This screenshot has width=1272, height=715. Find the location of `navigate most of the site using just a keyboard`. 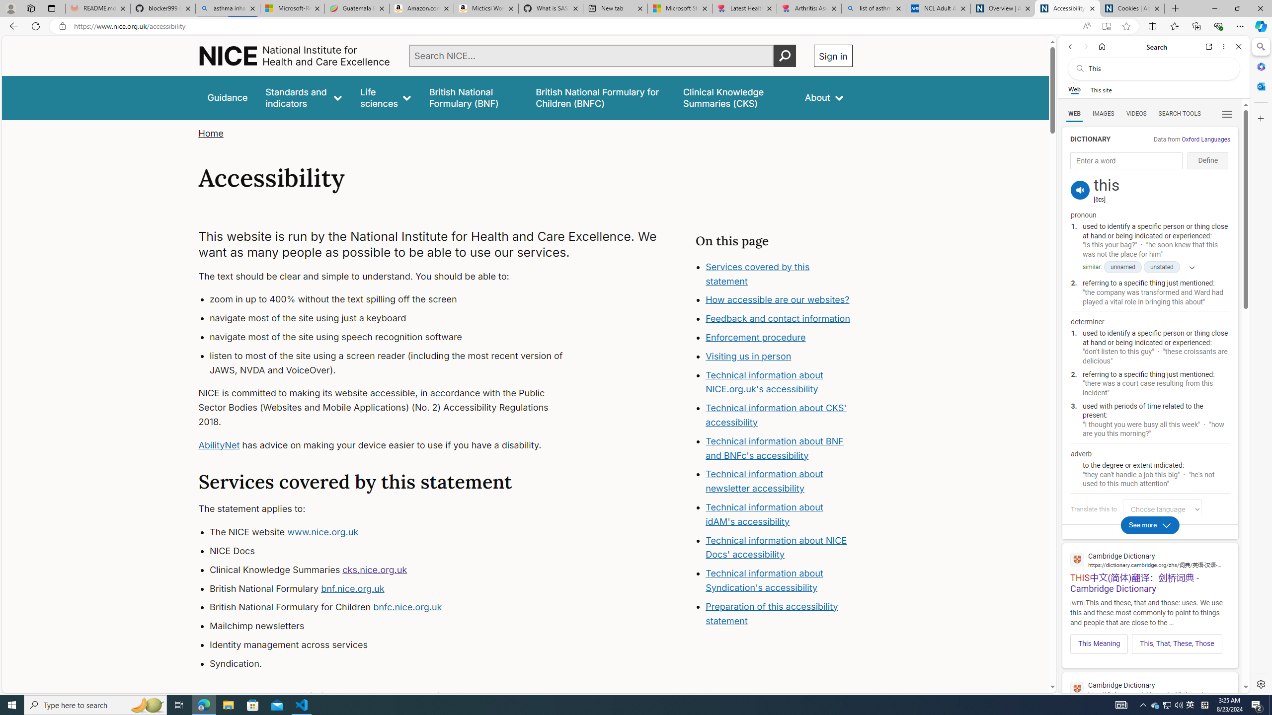

navigate most of the site using just a keyboard is located at coordinates (396, 318).